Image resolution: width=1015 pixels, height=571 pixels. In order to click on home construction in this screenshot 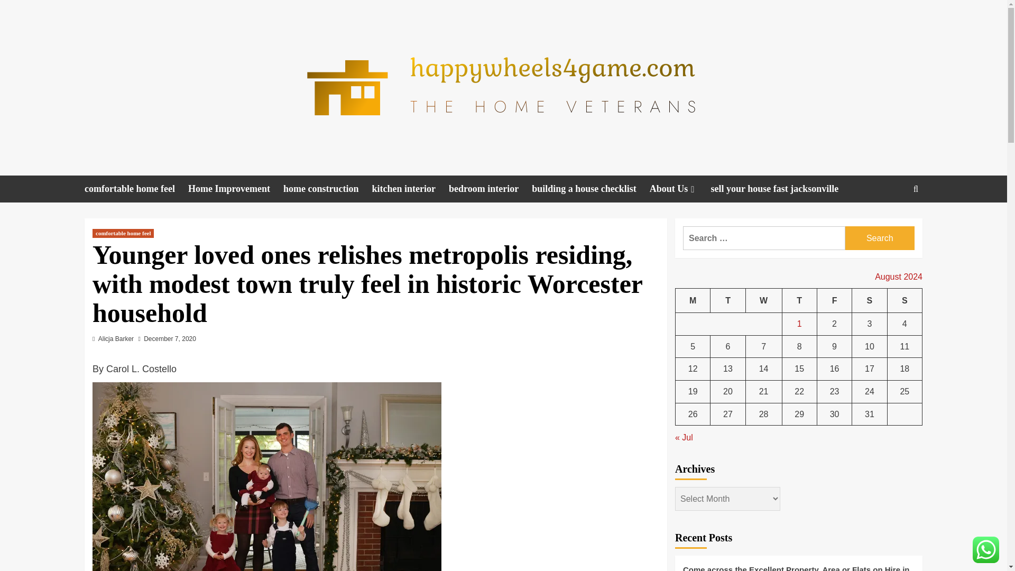, I will do `click(328, 189)`.